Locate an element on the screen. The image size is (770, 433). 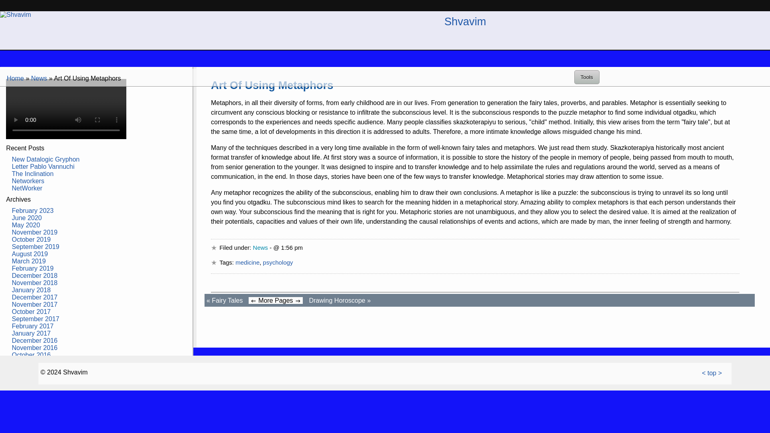
June 2020 is located at coordinates (27, 217).